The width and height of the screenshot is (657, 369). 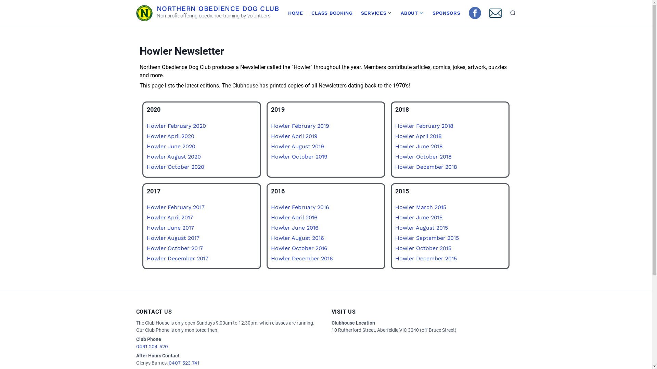 What do you see at coordinates (218, 8) in the screenshot?
I see `NORTHERN OBEDIENCE DOG CLUB` at bounding box center [218, 8].